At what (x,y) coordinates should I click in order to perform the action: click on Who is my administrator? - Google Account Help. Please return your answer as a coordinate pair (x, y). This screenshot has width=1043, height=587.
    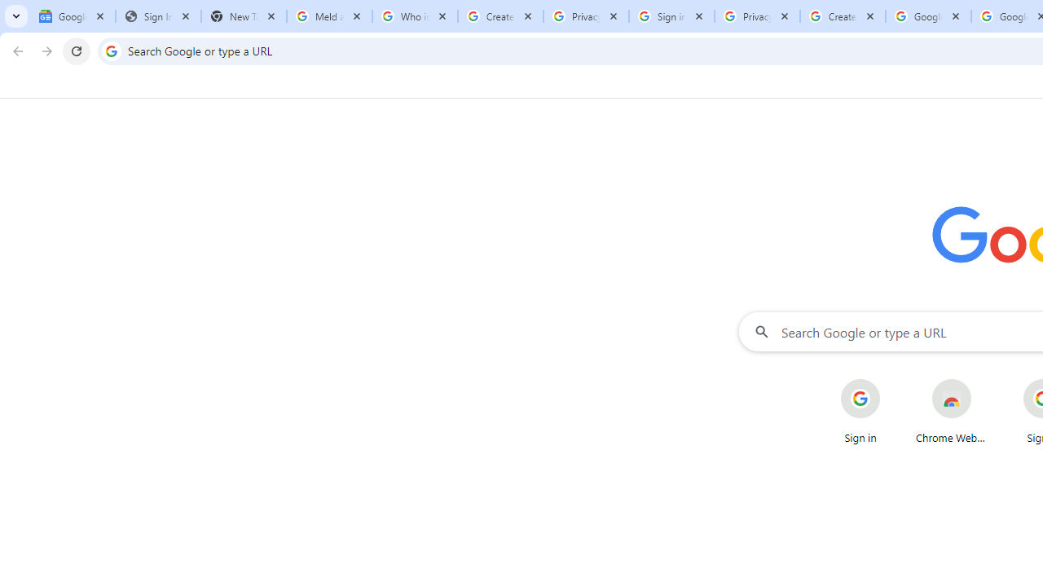
    Looking at the image, I should click on (415, 16).